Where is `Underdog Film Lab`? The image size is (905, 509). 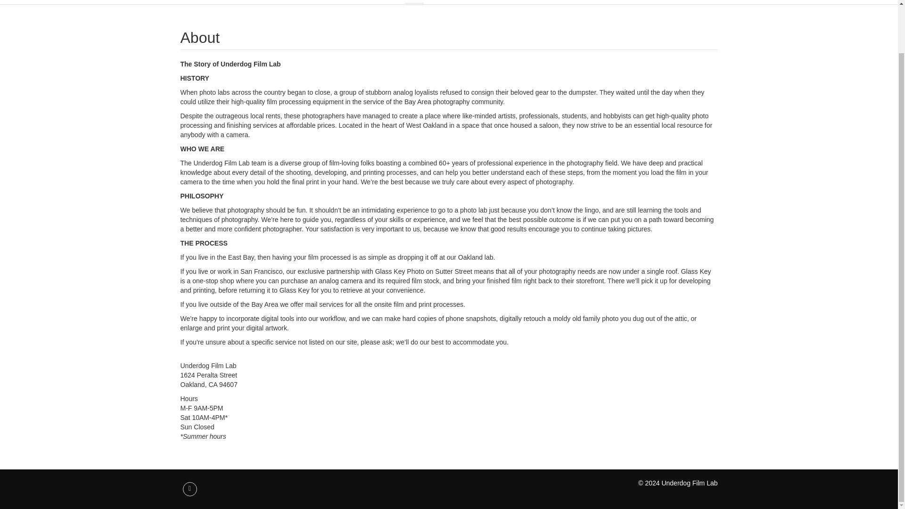
Underdog Film Lab is located at coordinates (229, 1).